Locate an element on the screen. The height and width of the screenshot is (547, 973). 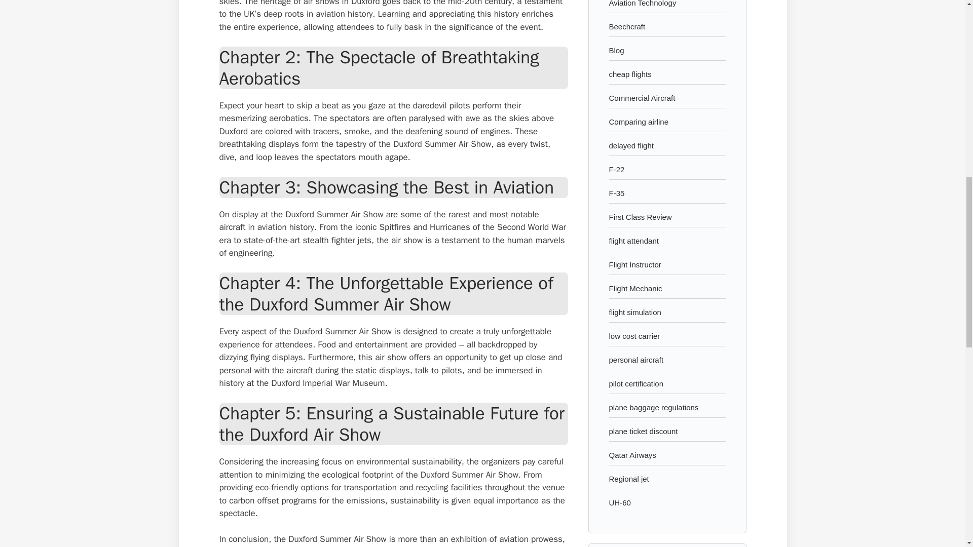
Scroll back to top is located at coordinates (940, 481).